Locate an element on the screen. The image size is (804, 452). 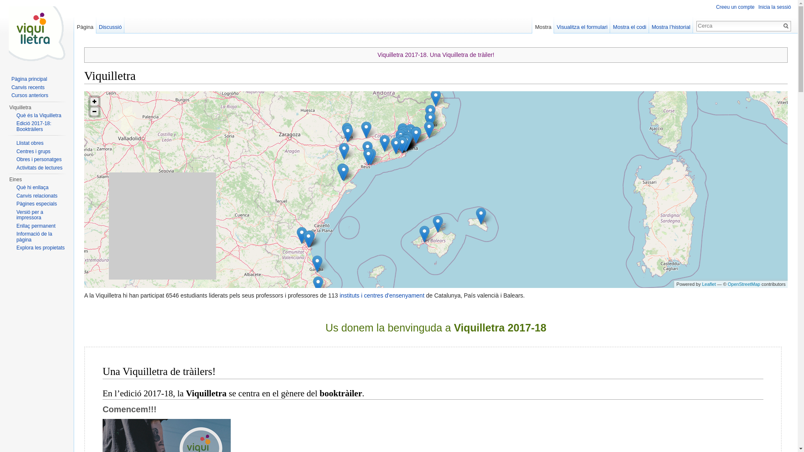
Esteve Terradas is located at coordinates (402, 145).